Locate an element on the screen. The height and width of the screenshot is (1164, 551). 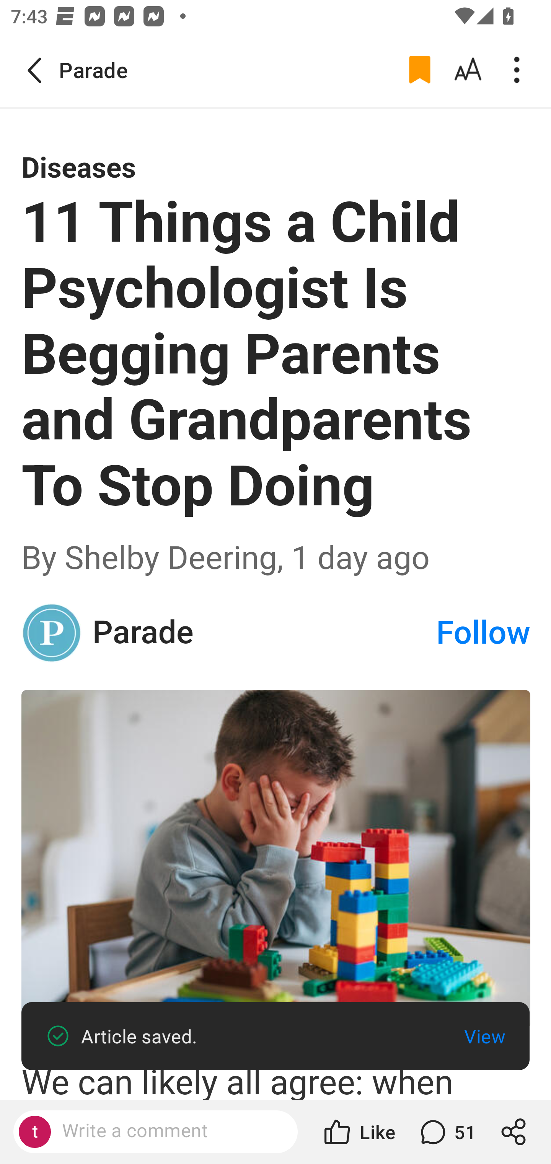
View is located at coordinates (484, 1036).